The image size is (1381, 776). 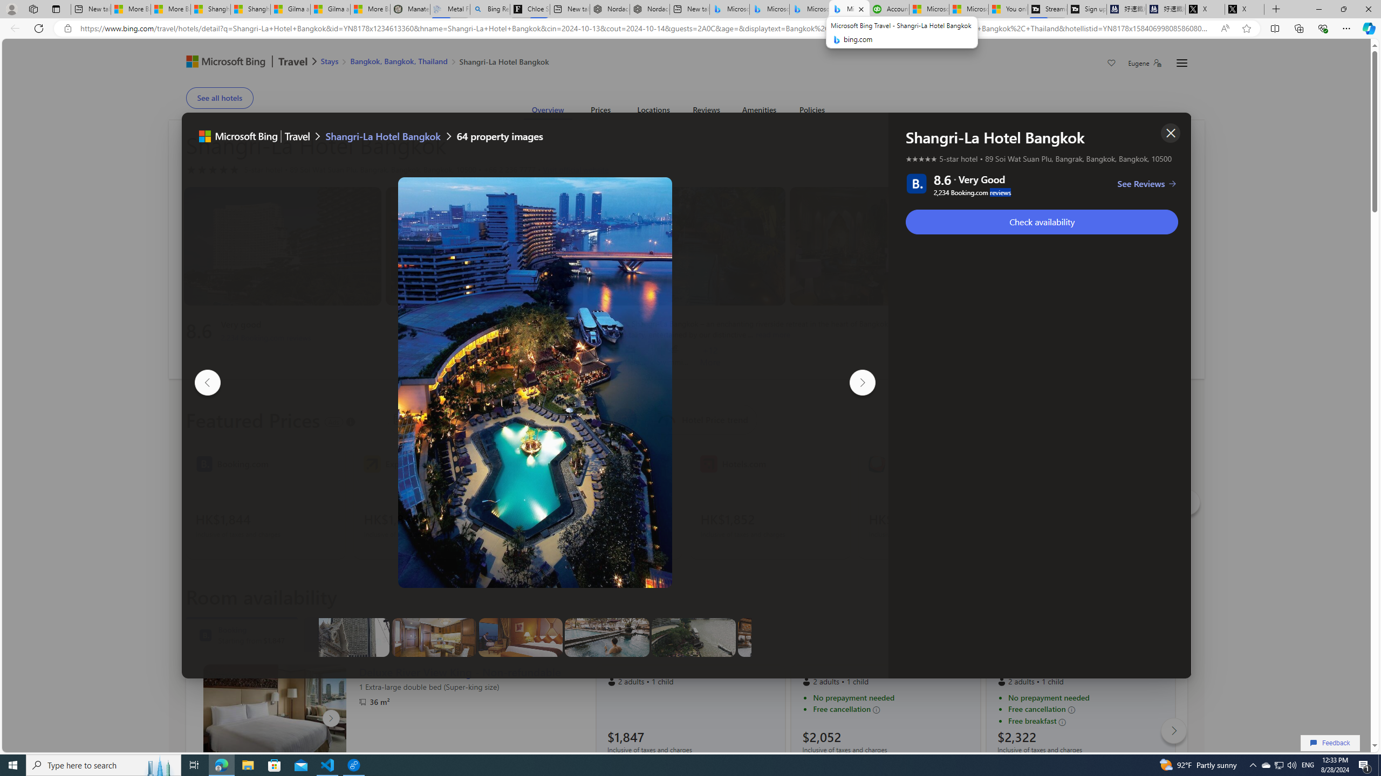 What do you see at coordinates (490, 9) in the screenshot?
I see `Bing Real Estate - Home sales and rental listings` at bounding box center [490, 9].